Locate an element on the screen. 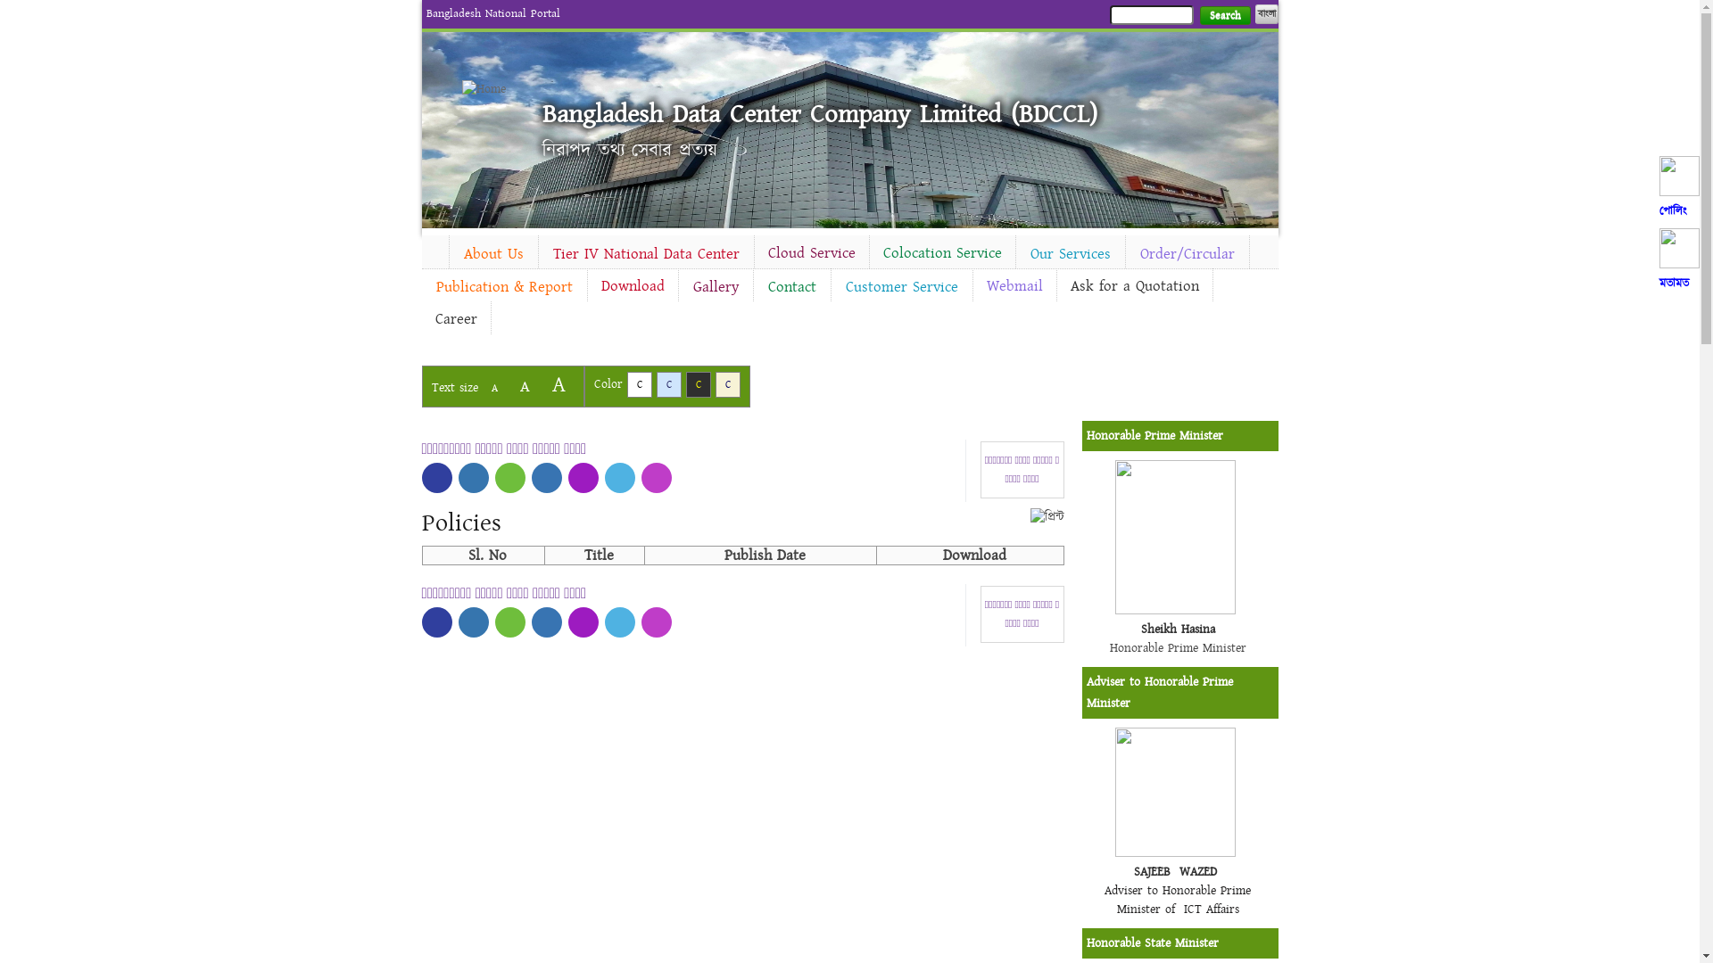 The image size is (1713, 963). Search is located at coordinates (1224, 16).